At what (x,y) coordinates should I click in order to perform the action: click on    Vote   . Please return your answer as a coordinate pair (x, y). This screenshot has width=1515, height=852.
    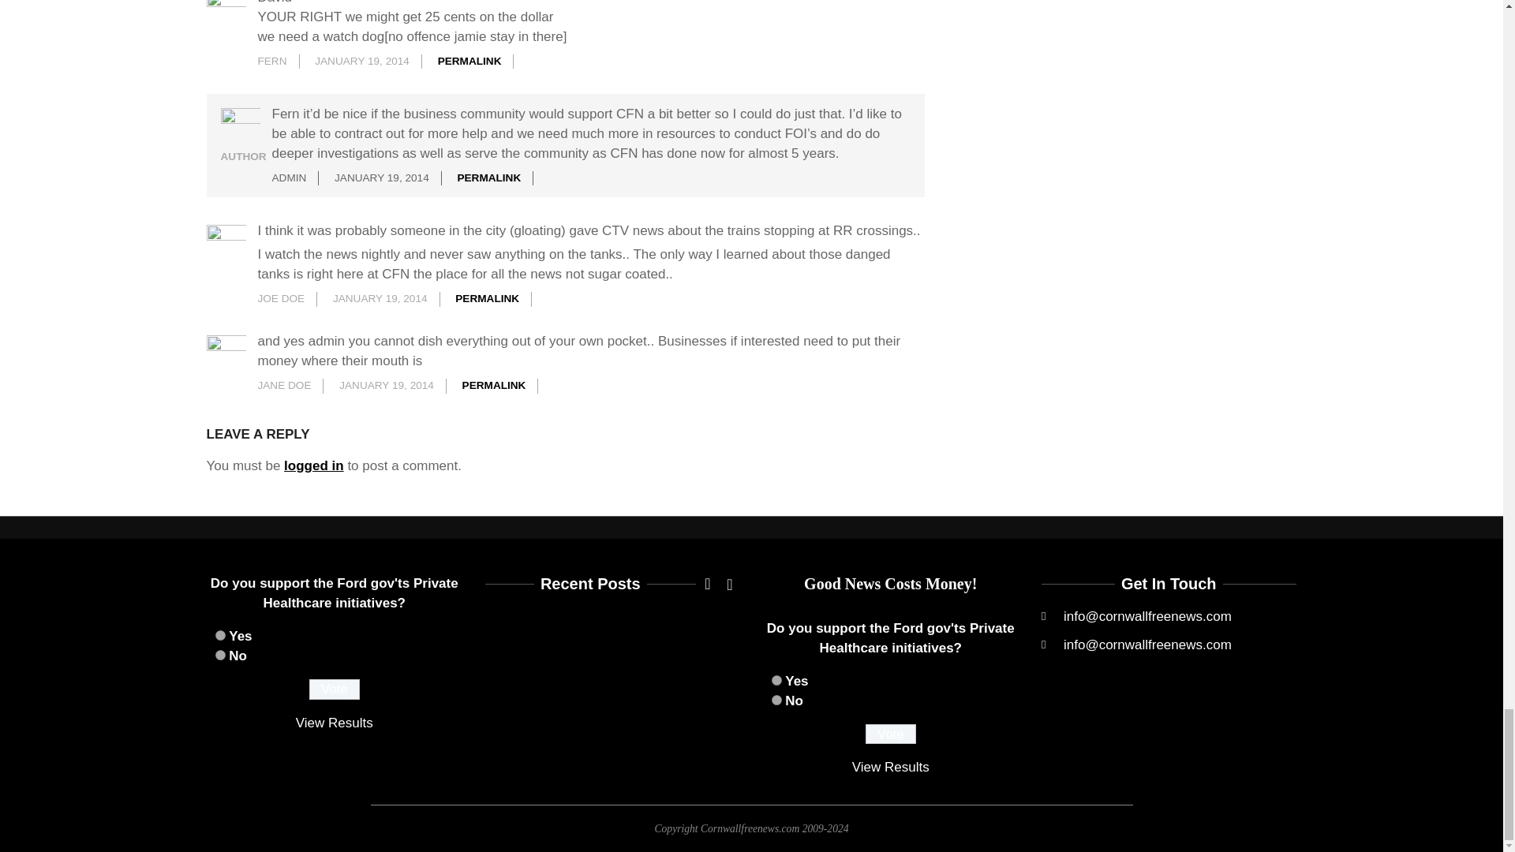
    Looking at the image, I should click on (335, 689).